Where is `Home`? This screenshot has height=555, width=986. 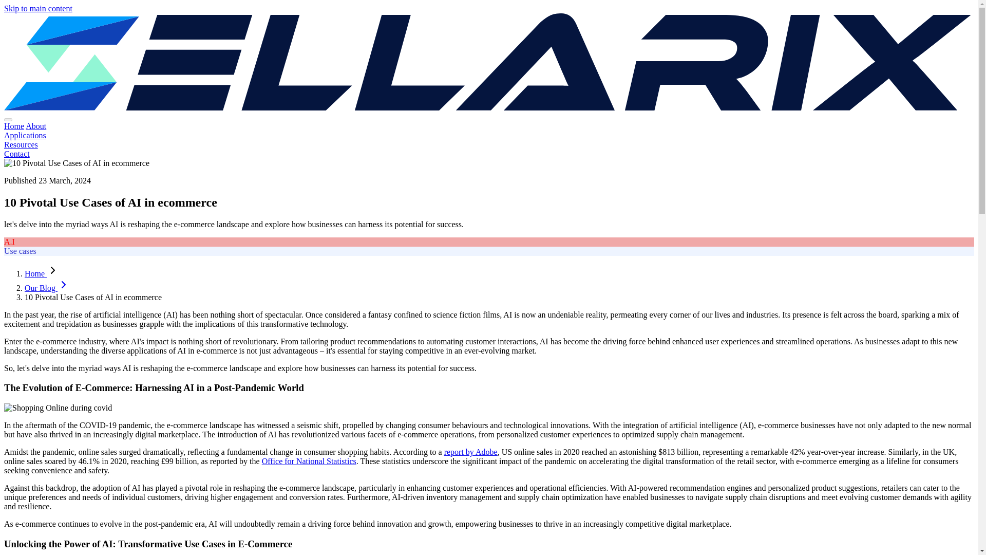
Home is located at coordinates (35, 273).